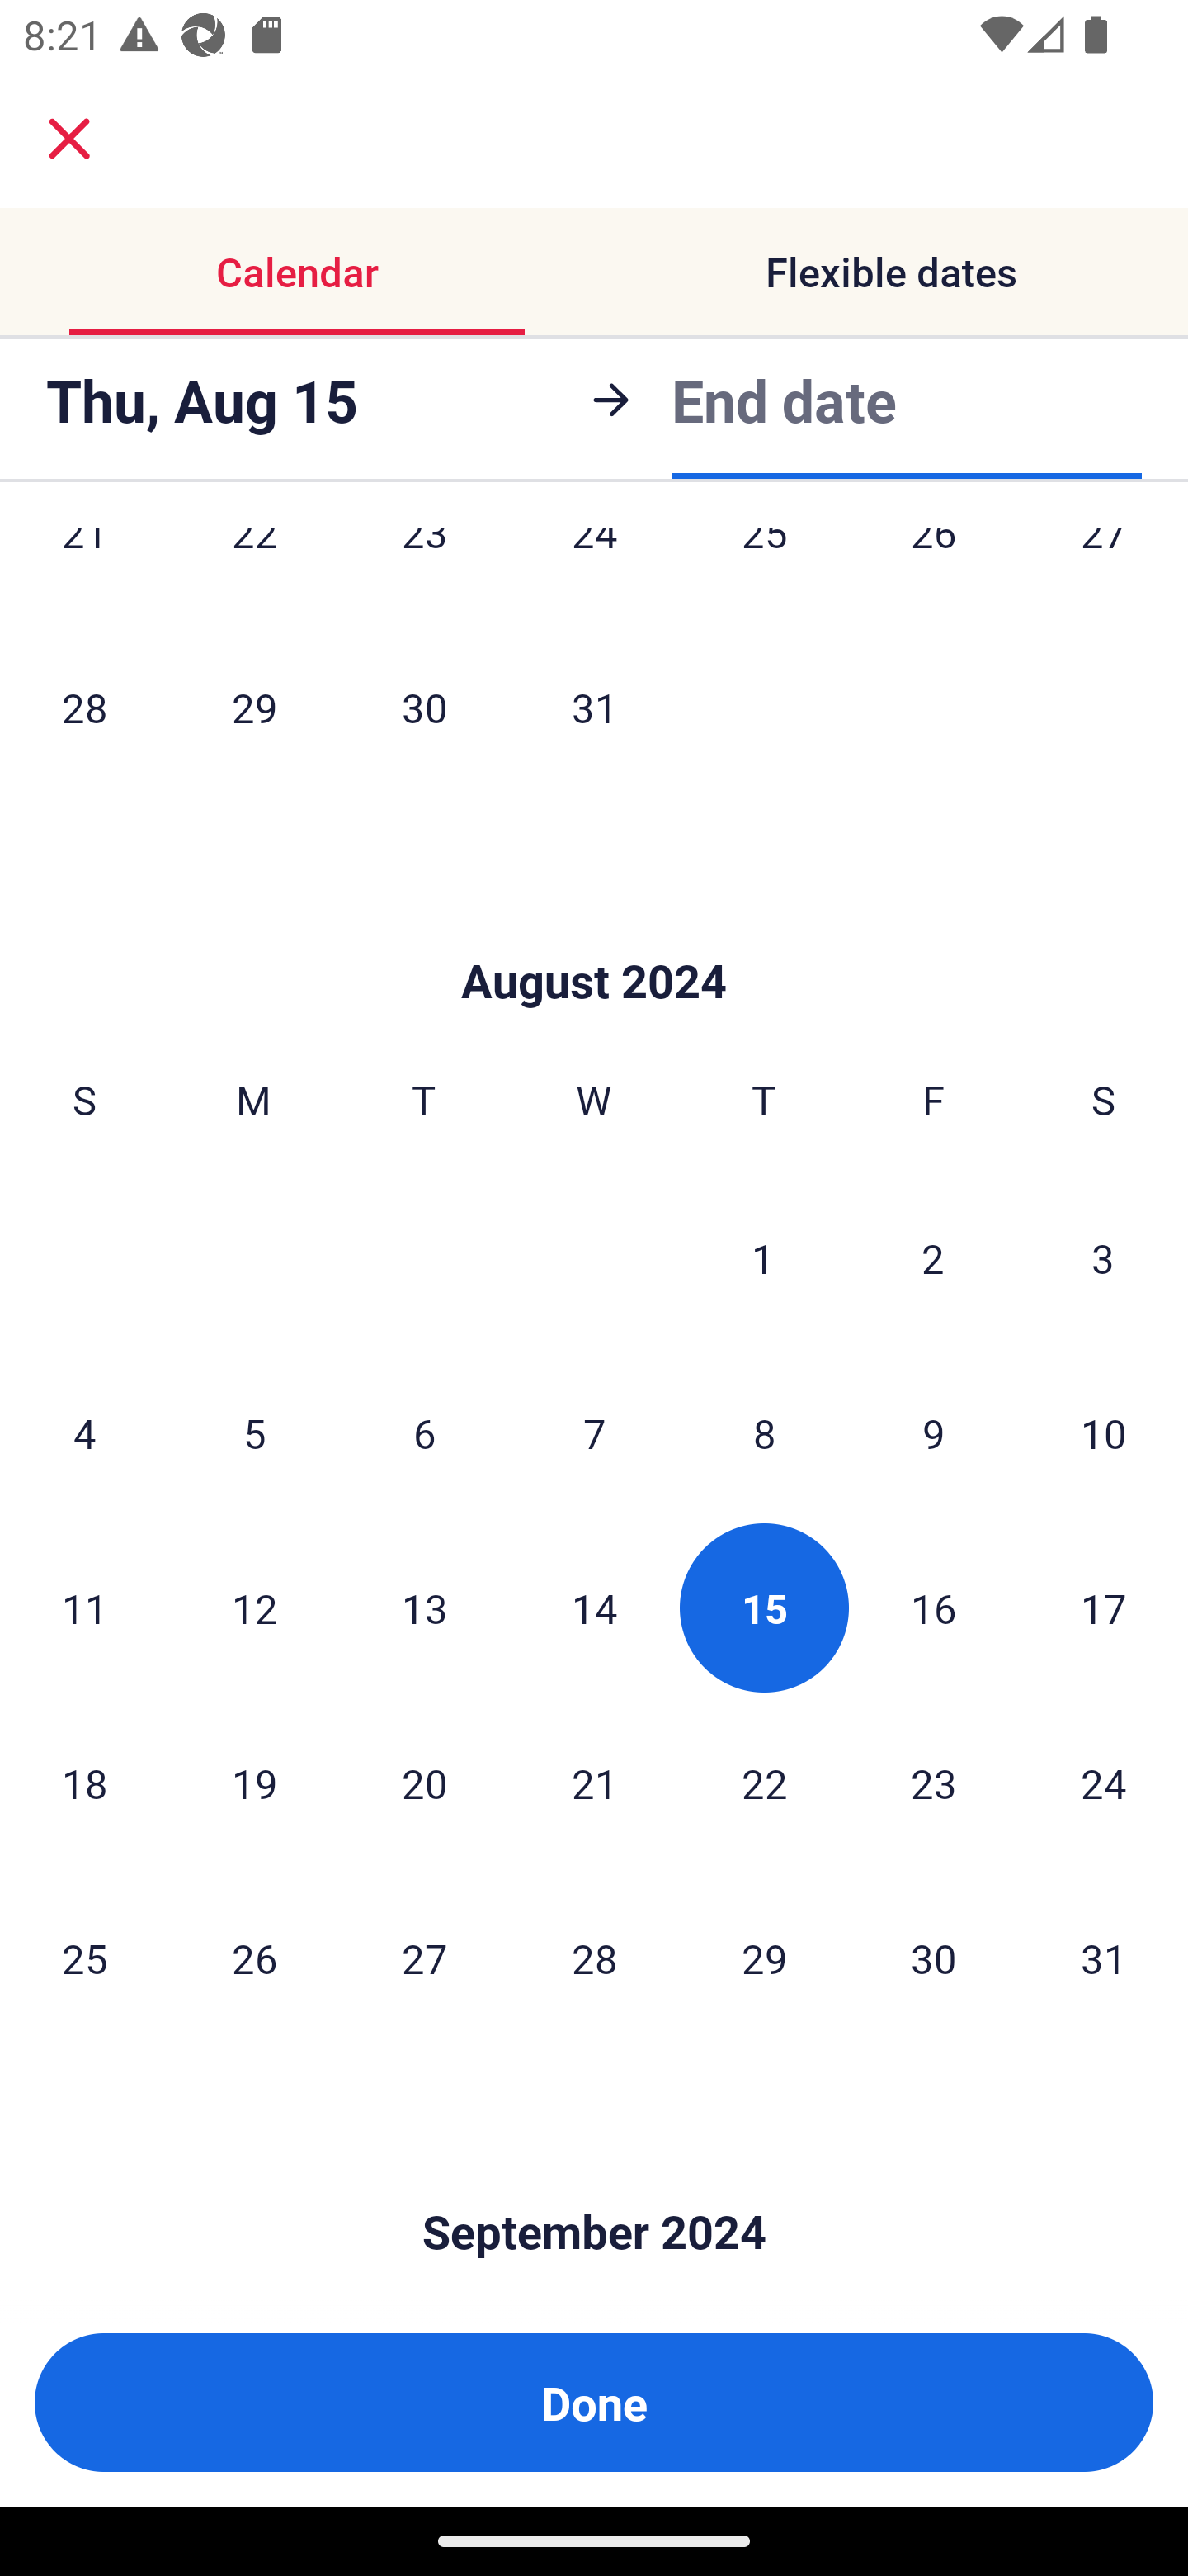 This screenshot has width=1188, height=2576. Describe the element at coordinates (763, 1257) in the screenshot. I see `1 Thursday, August 1, 2024` at that location.